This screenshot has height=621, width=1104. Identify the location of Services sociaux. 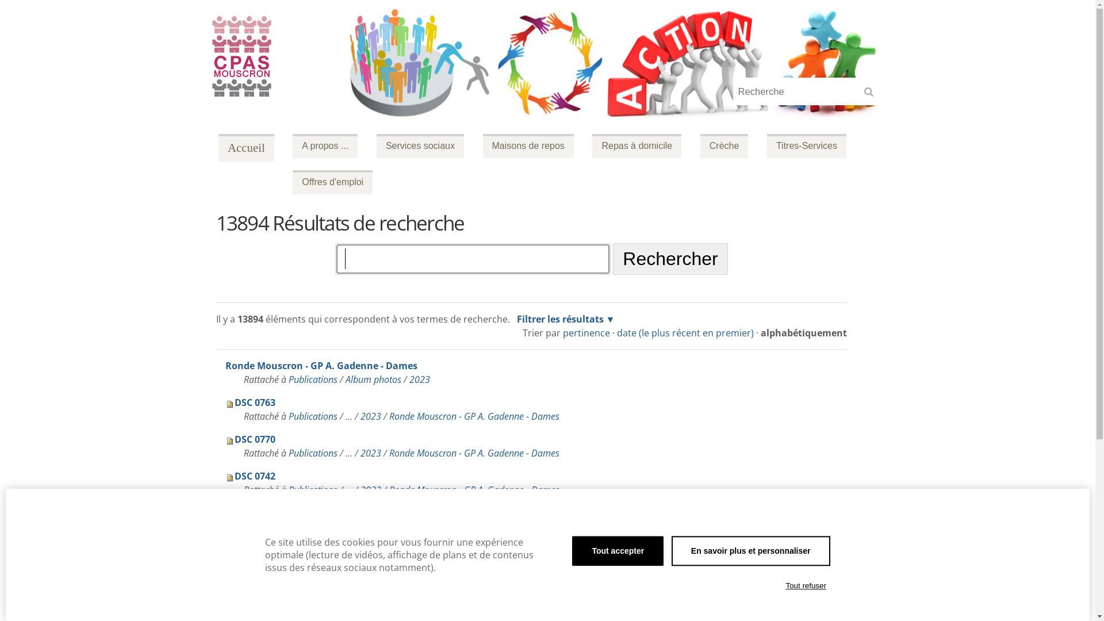
(420, 146).